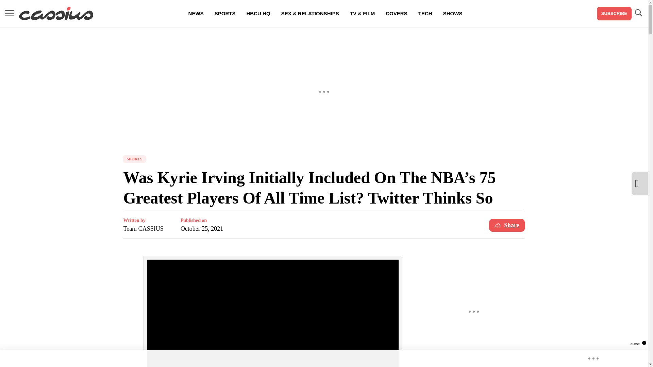 This screenshot has height=367, width=653. What do you see at coordinates (143, 228) in the screenshot?
I see `Team CASSIUS` at bounding box center [143, 228].